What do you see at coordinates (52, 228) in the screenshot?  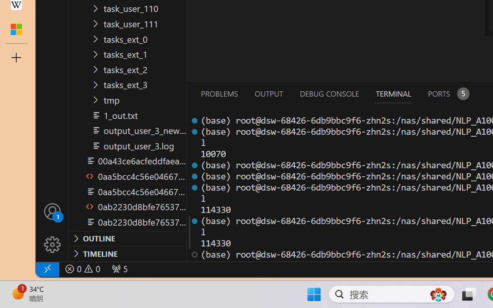 I see `Manage` at bounding box center [52, 228].